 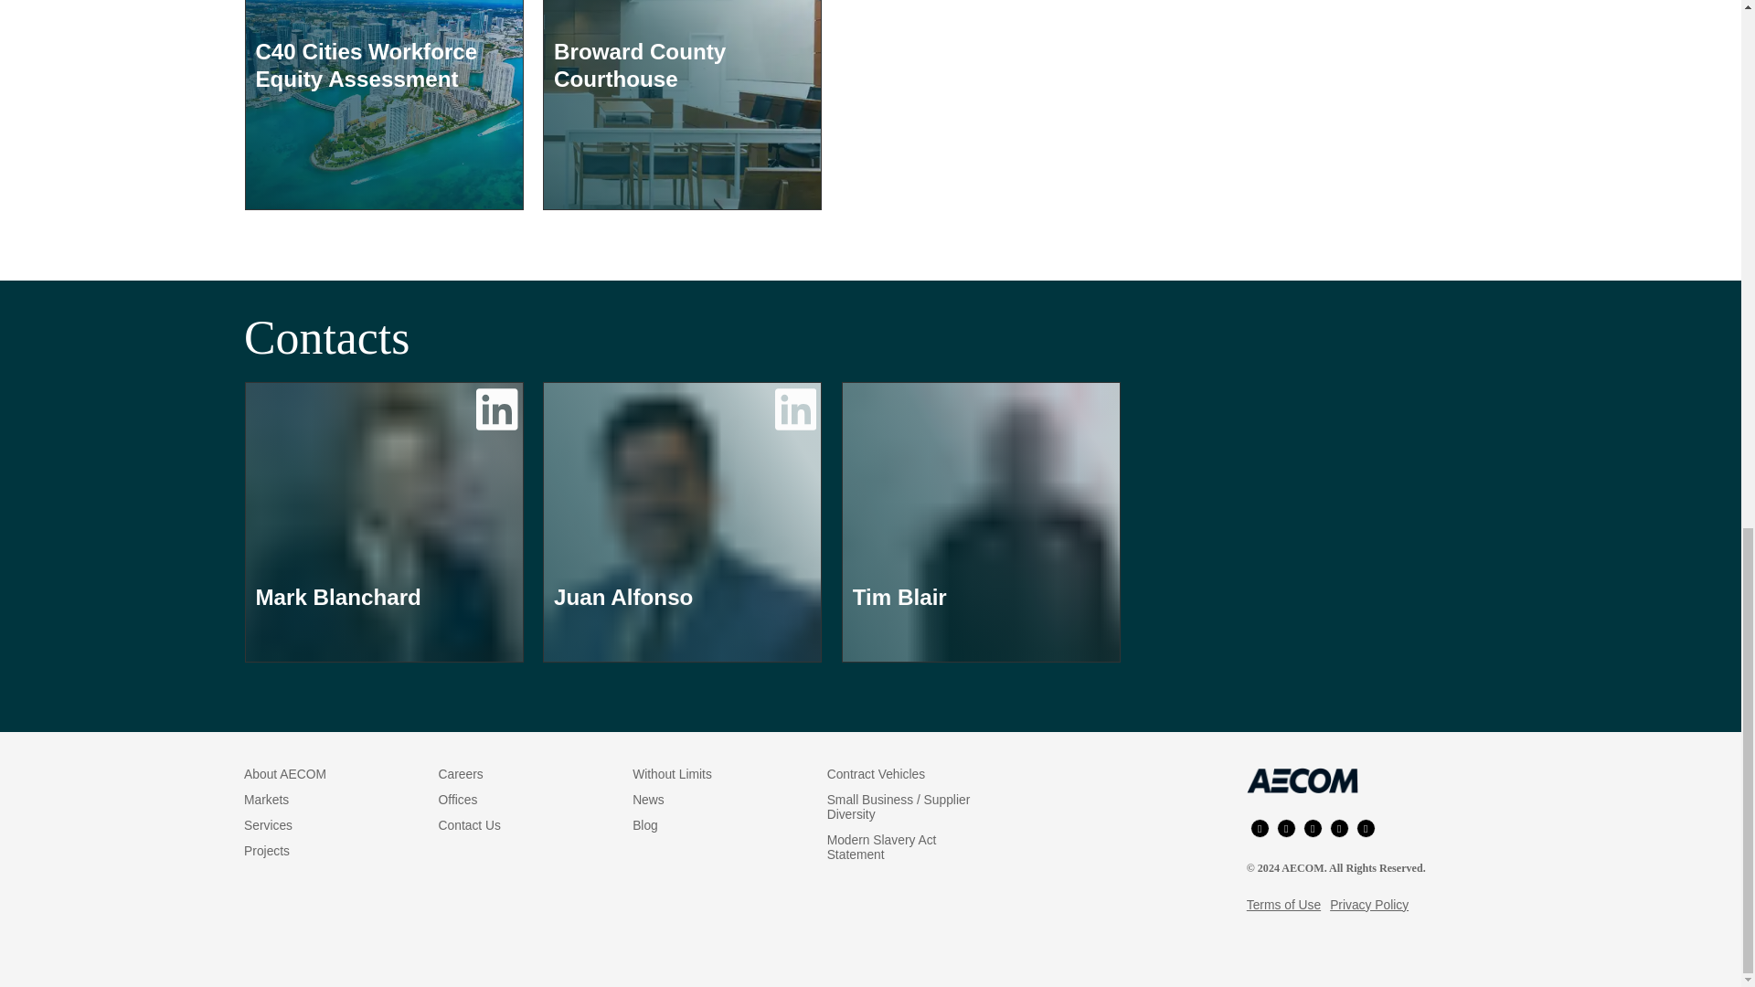 I want to click on Markets, so click(x=266, y=800).